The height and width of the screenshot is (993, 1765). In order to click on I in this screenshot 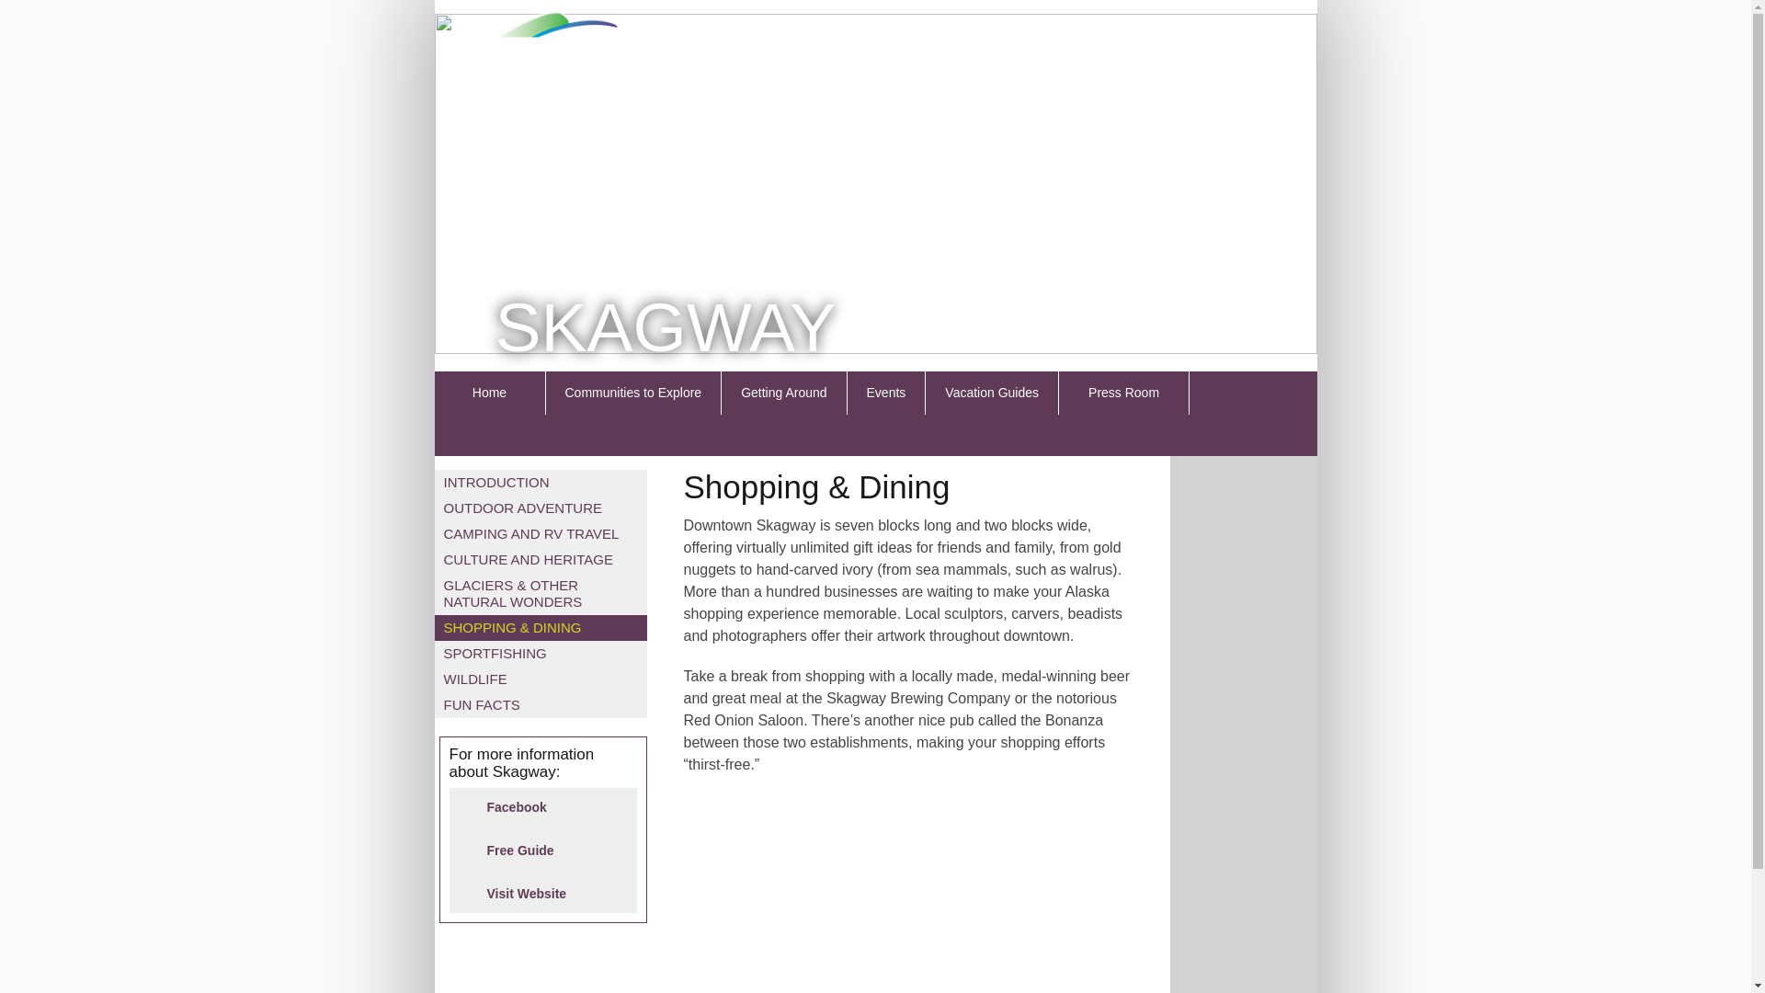, I will do `click(1227, 434)`.